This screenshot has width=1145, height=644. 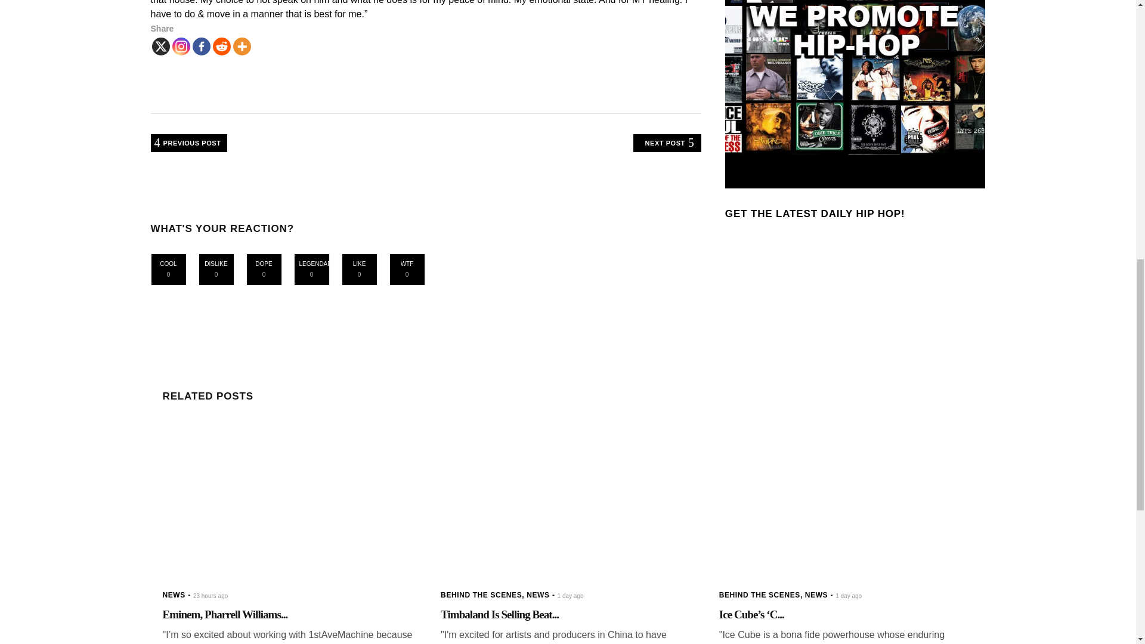 What do you see at coordinates (500, 614) in the screenshot?
I see `Timbaland Is Selling Beats To China.` at bounding box center [500, 614].